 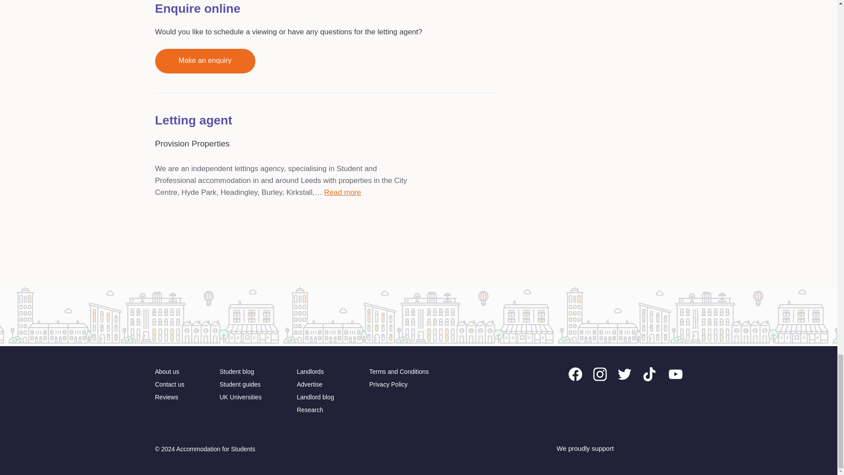 What do you see at coordinates (310, 372) in the screenshot?
I see `Landlords` at bounding box center [310, 372].